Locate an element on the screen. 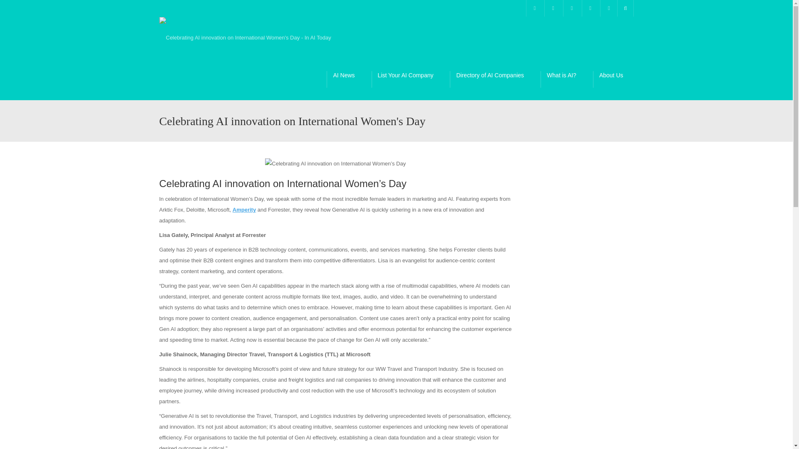 The image size is (799, 449). List Your AI Company is located at coordinates (411, 79).